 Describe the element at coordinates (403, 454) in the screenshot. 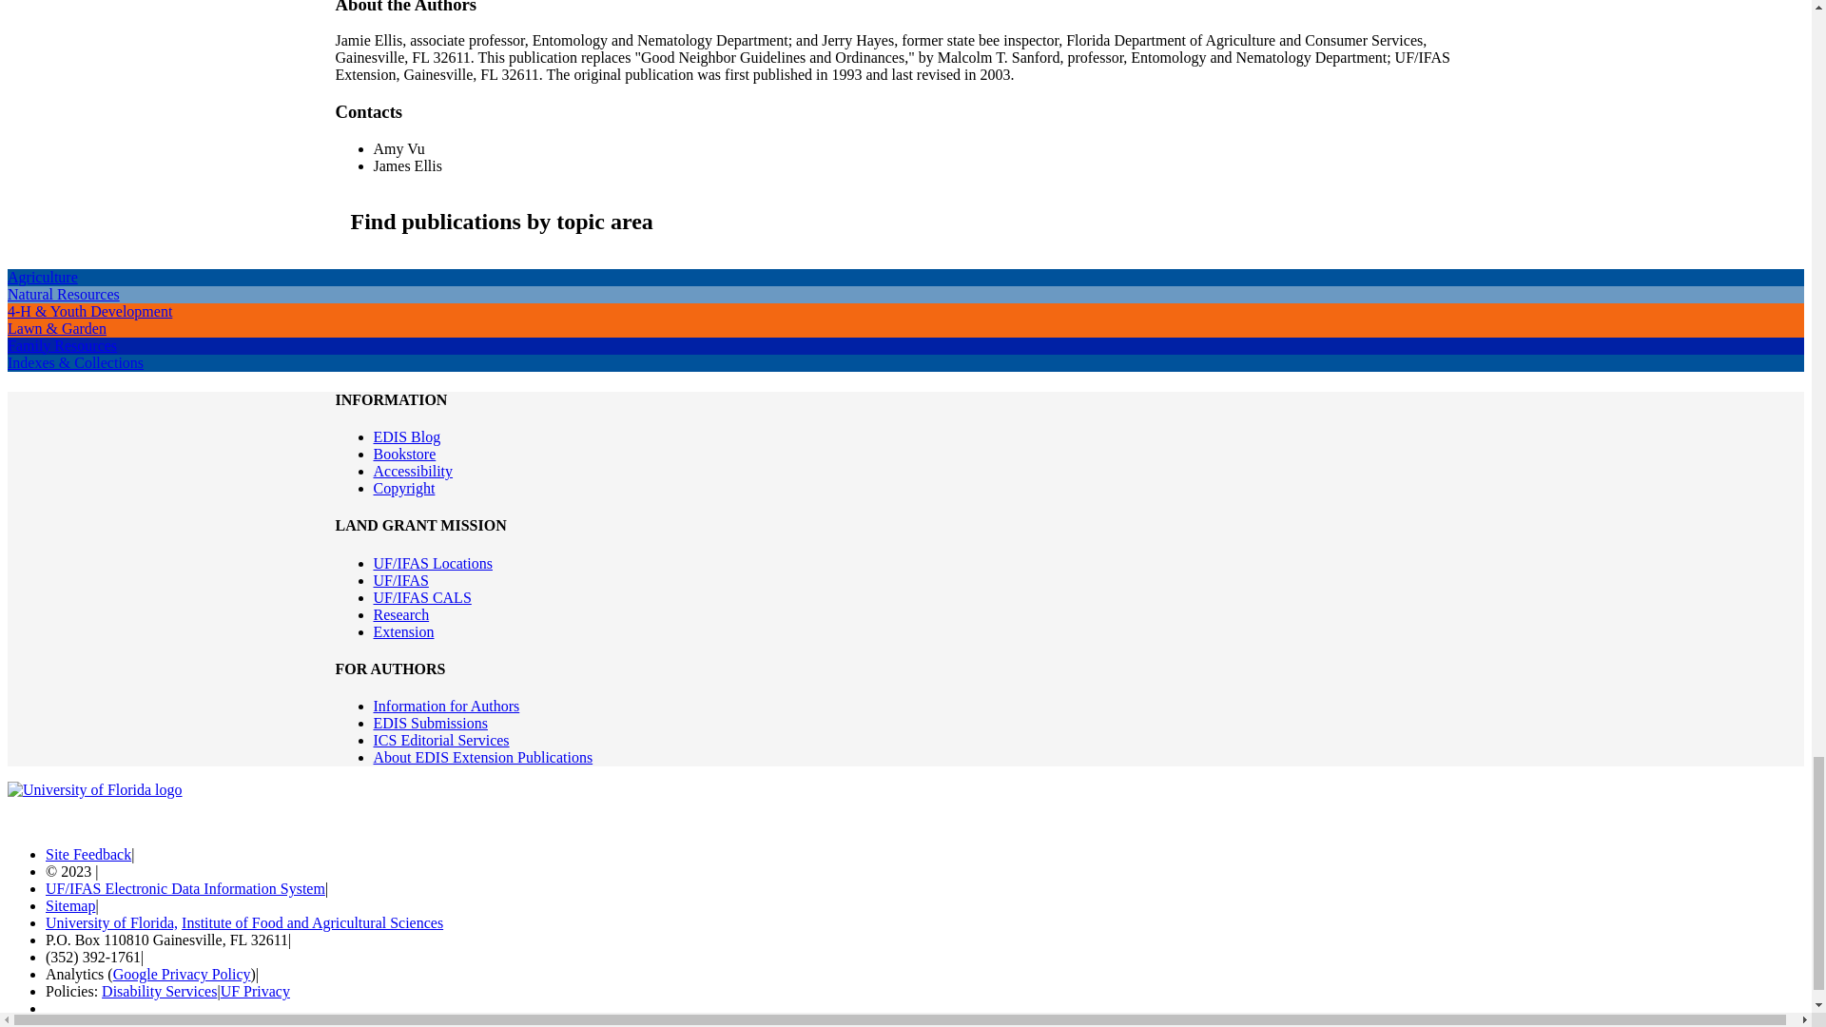

I see `Bookstore` at that location.